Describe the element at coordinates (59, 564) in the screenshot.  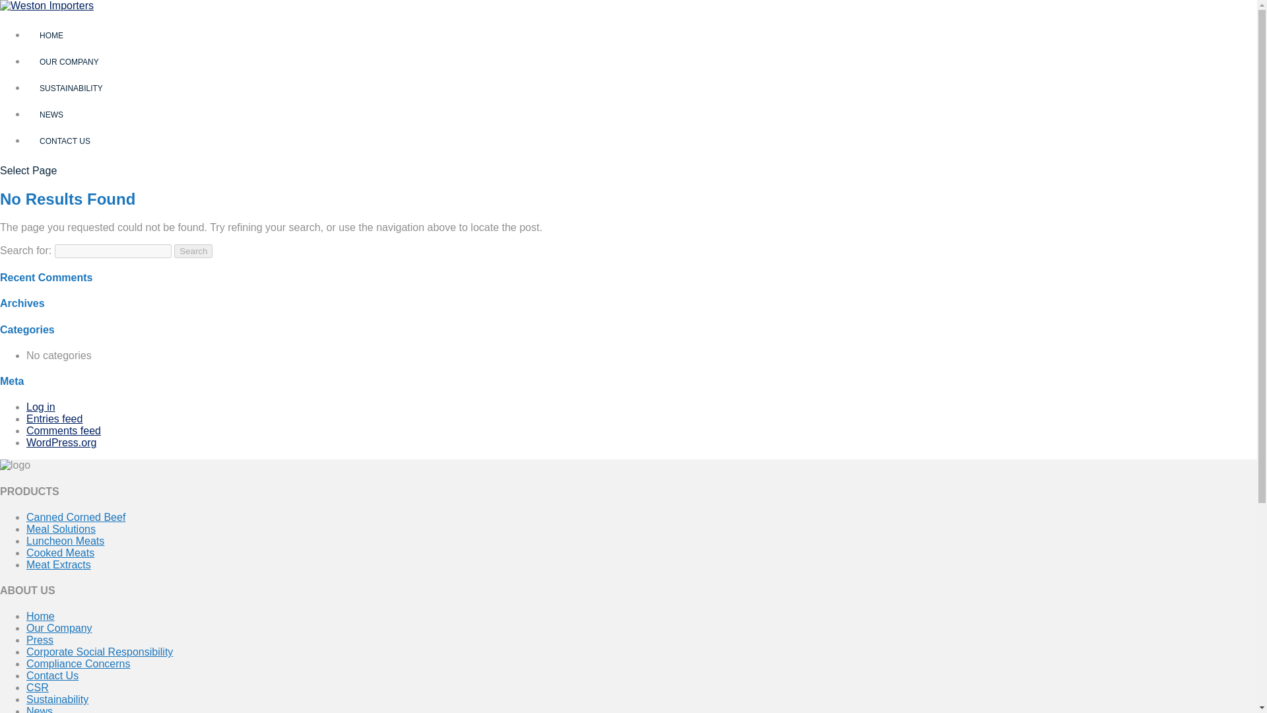
I see `Meat Extracts` at that location.